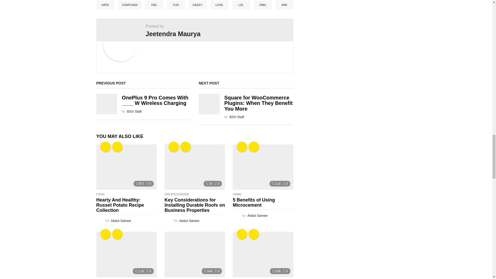  Describe the element at coordinates (117, 146) in the screenshot. I see `win` at that location.